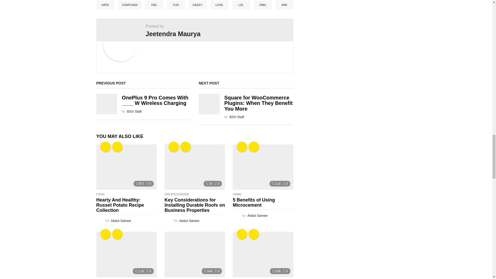  Describe the element at coordinates (117, 146) in the screenshot. I see `win` at that location.